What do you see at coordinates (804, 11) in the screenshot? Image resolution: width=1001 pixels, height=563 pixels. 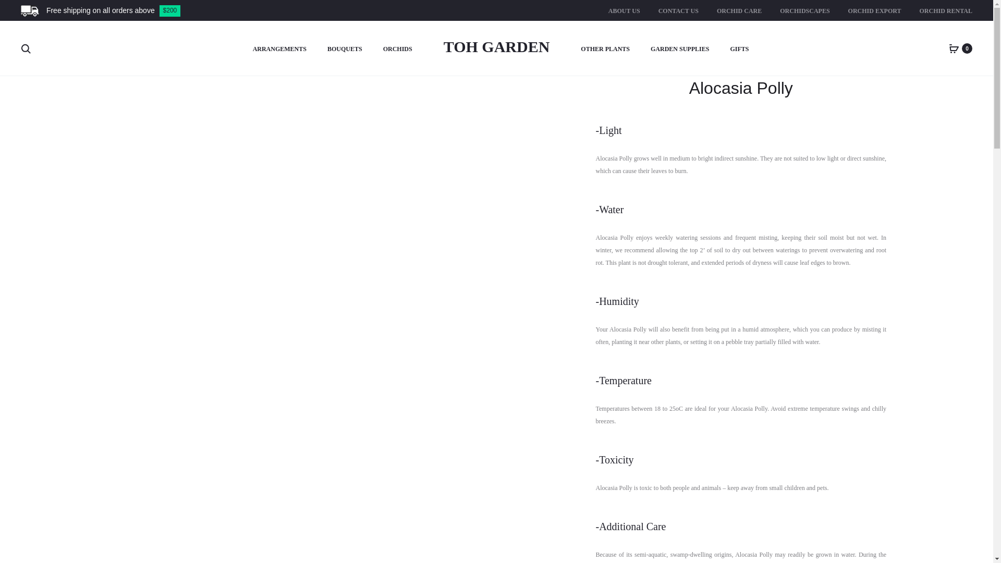 I see `ORCHIDSCAPES` at bounding box center [804, 11].